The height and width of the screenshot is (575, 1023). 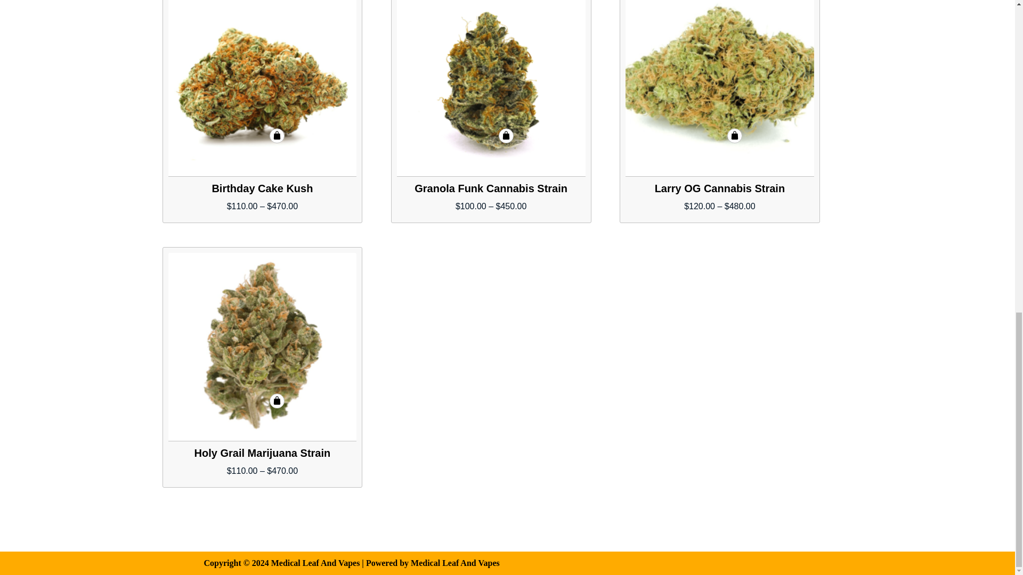 I want to click on Holy Grail Marijuana Strain, so click(x=263, y=347).